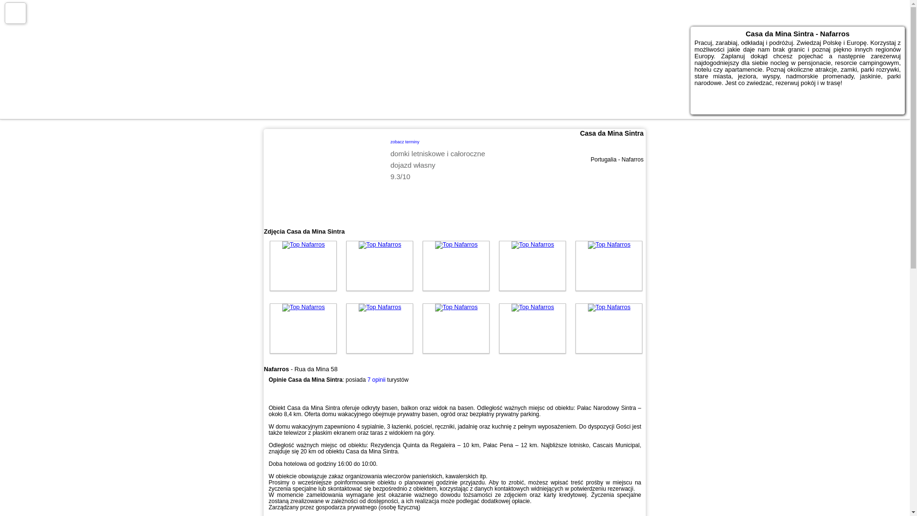  I want to click on Urlop Wczasy Casa da Mina Sintra Portugalia, so click(303, 328).